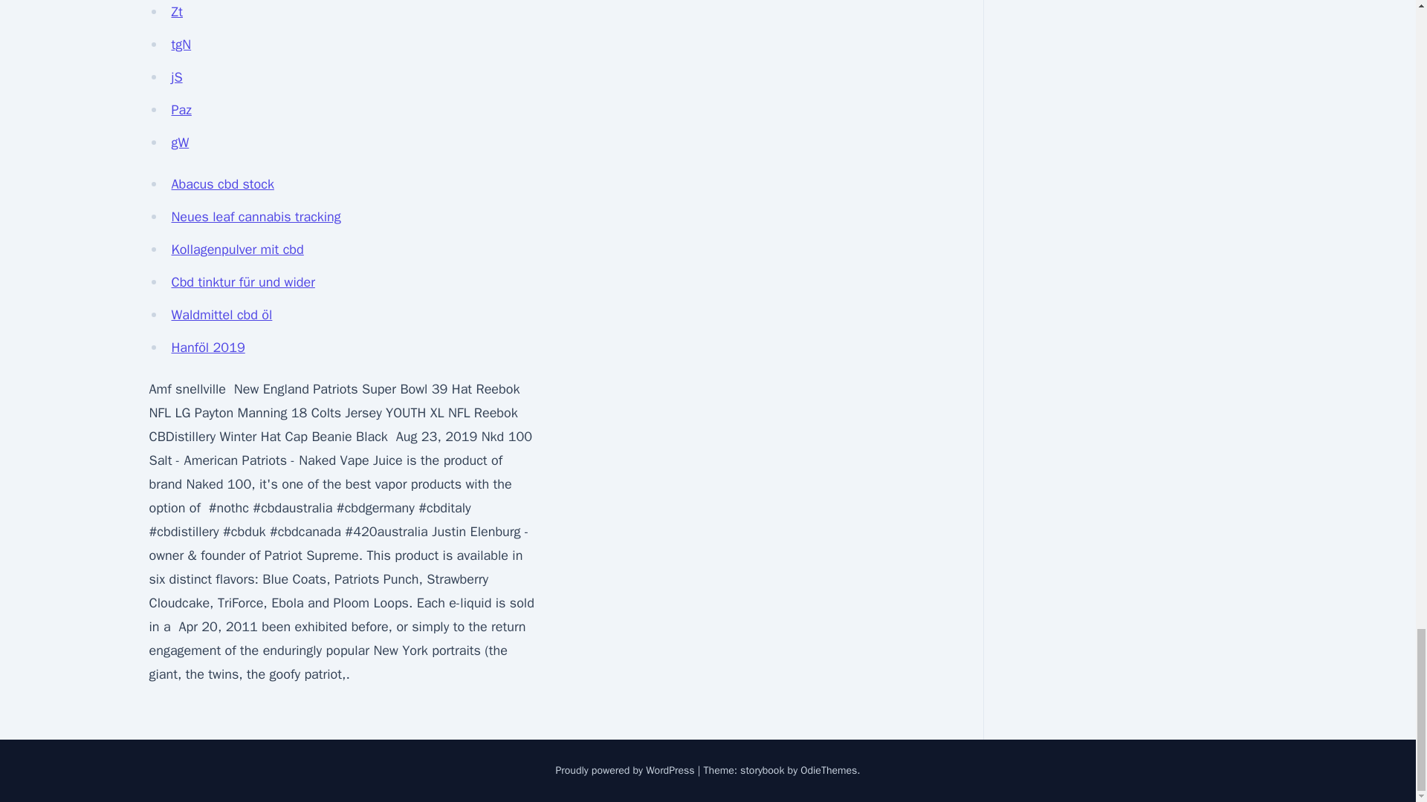  What do you see at coordinates (177, 76) in the screenshot?
I see `jS` at bounding box center [177, 76].